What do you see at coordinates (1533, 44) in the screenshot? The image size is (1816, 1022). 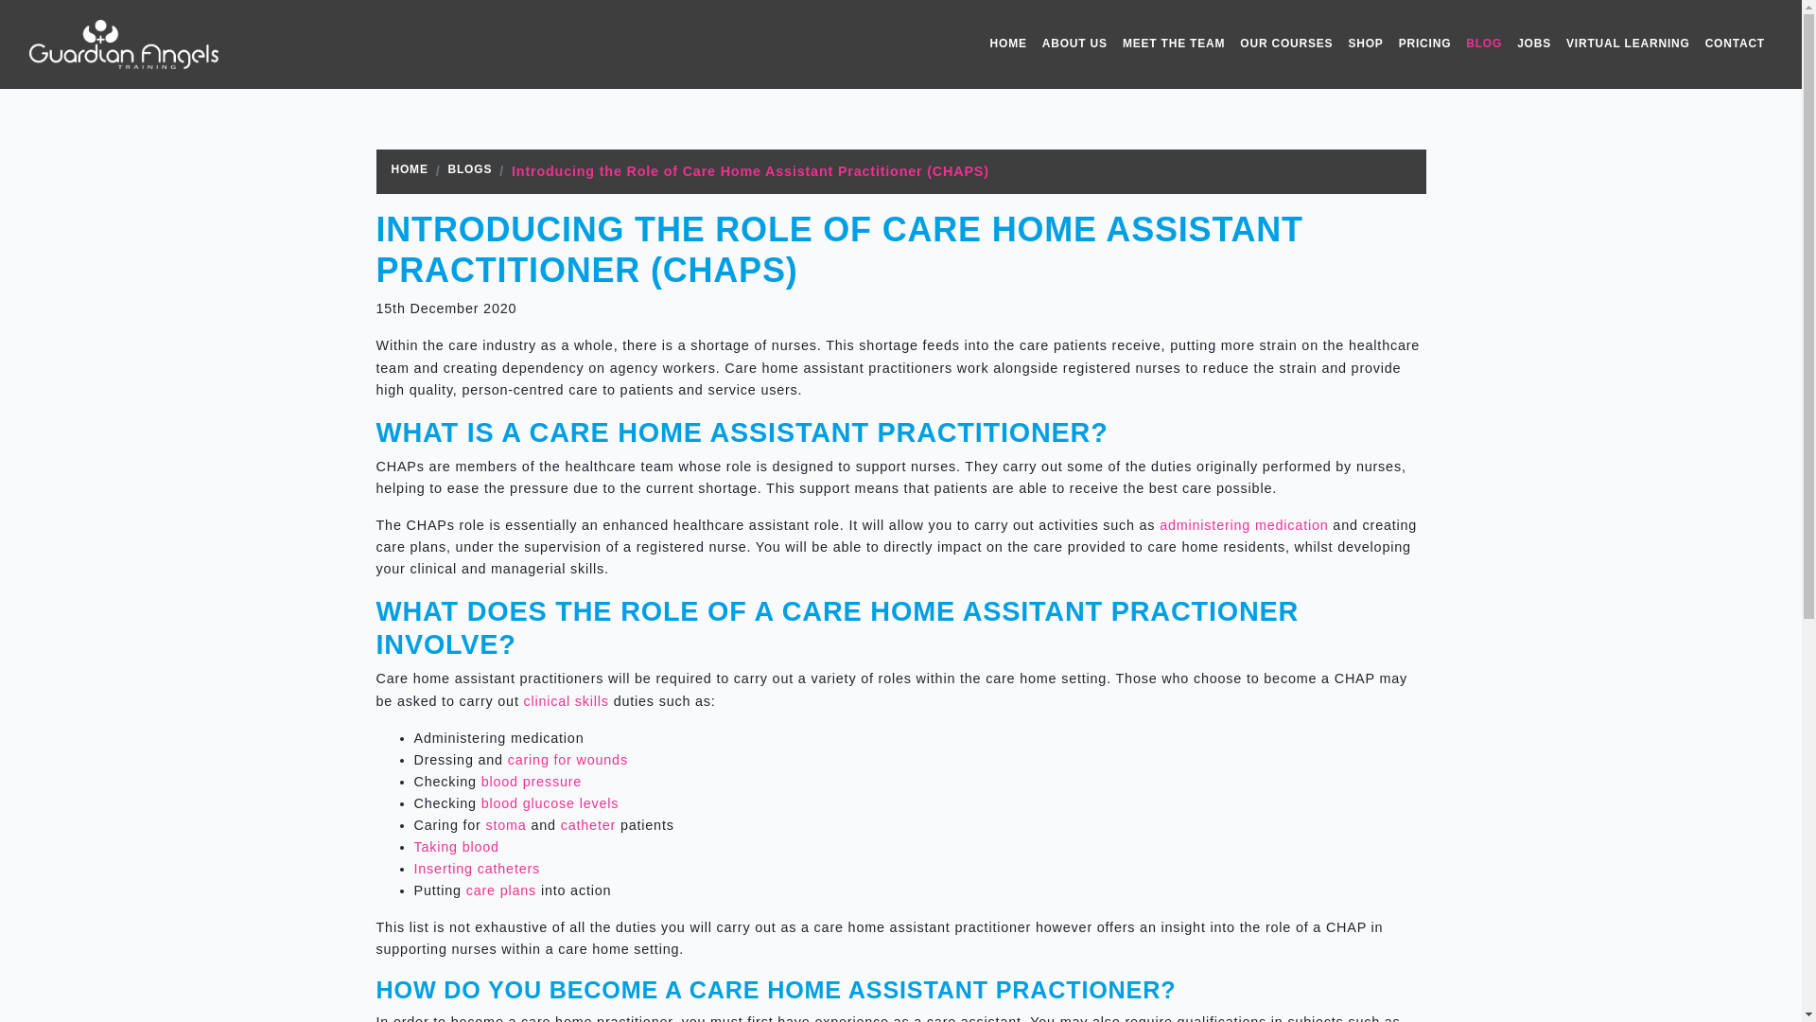 I see `JOBS` at bounding box center [1533, 44].